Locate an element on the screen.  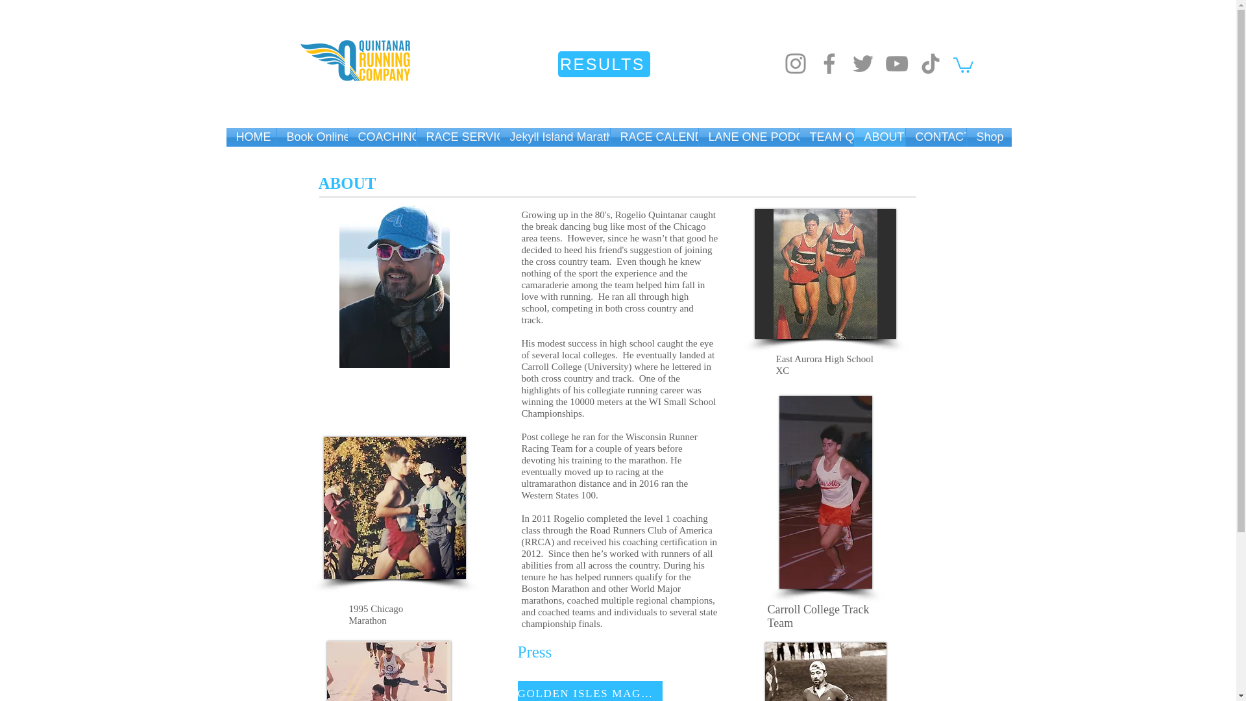
Jekyll Island Marathon is located at coordinates (554, 136).